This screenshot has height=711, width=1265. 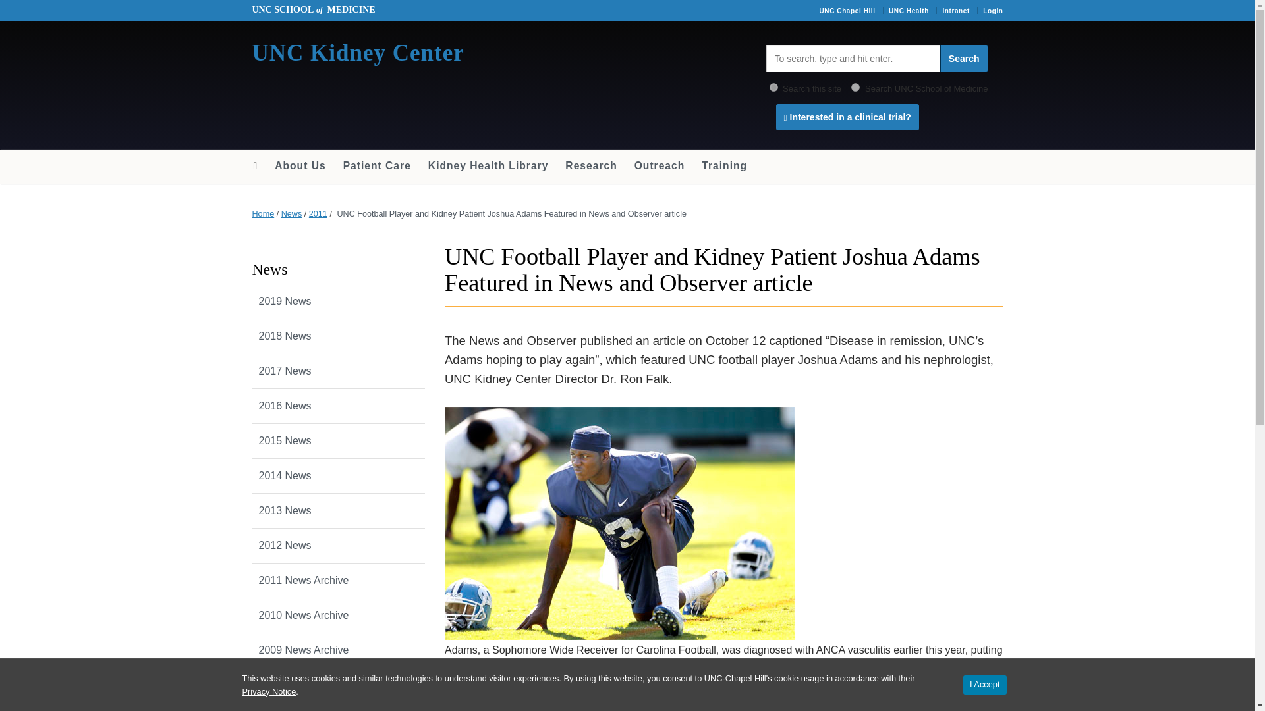 I want to click on Intranet, so click(x=955, y=11).